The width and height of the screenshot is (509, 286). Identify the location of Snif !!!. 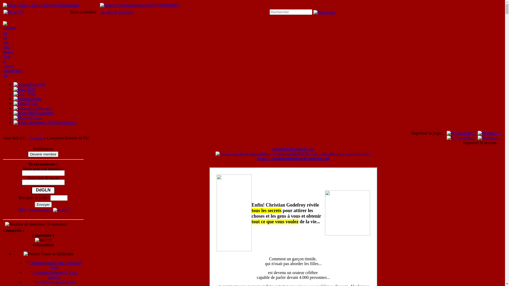
(43, 240).